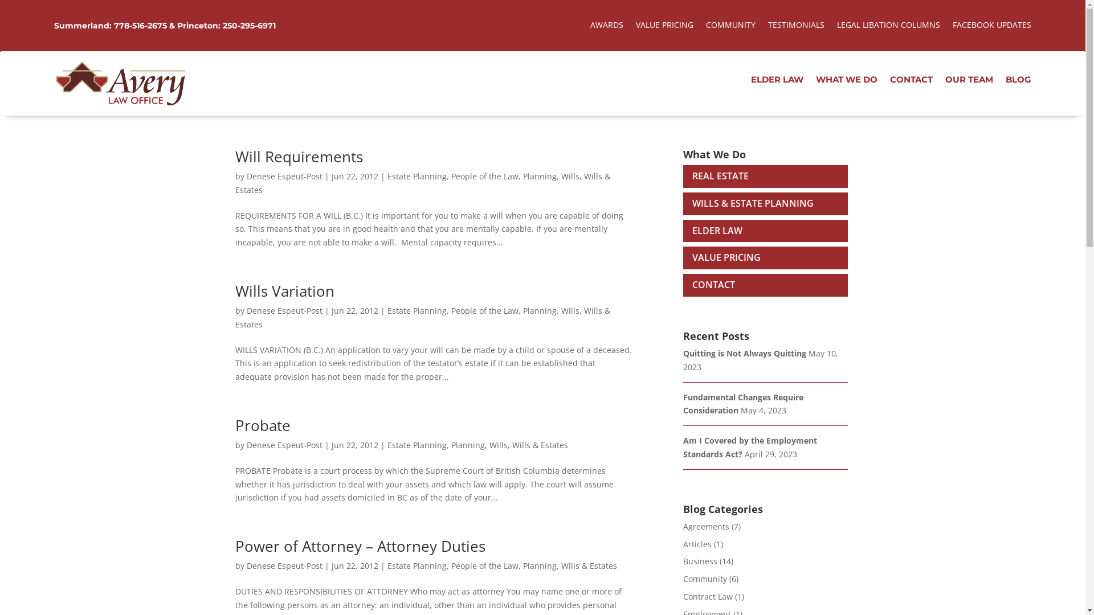  Describe the element at coordinates (417, 177) in the screenshot. I see `Estate Planning` at that location.